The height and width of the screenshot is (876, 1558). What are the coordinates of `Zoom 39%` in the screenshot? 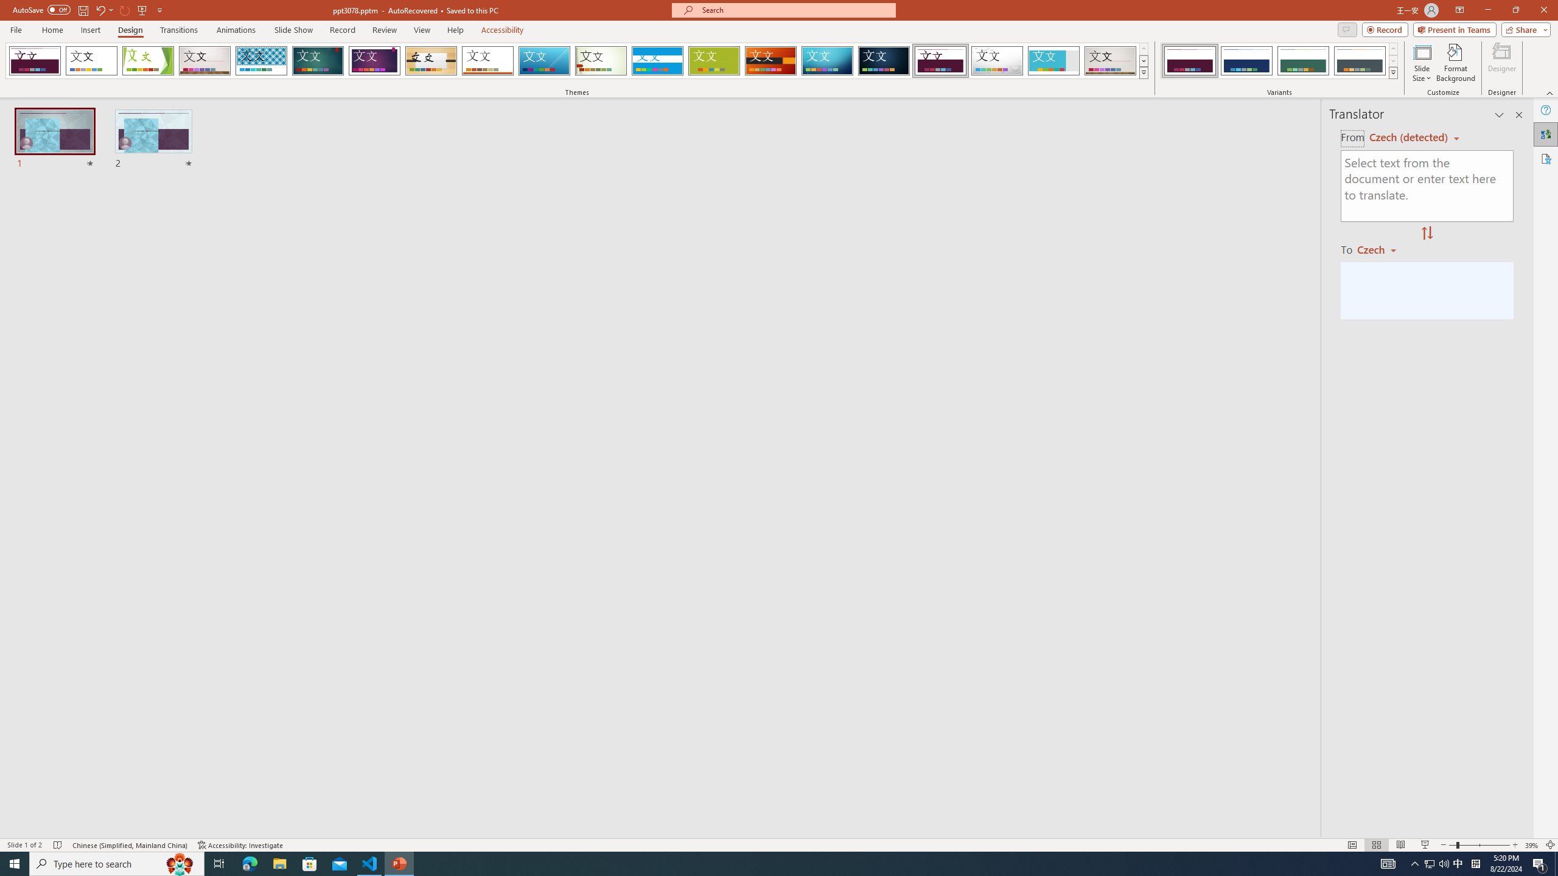 It's located at (1532, 845).